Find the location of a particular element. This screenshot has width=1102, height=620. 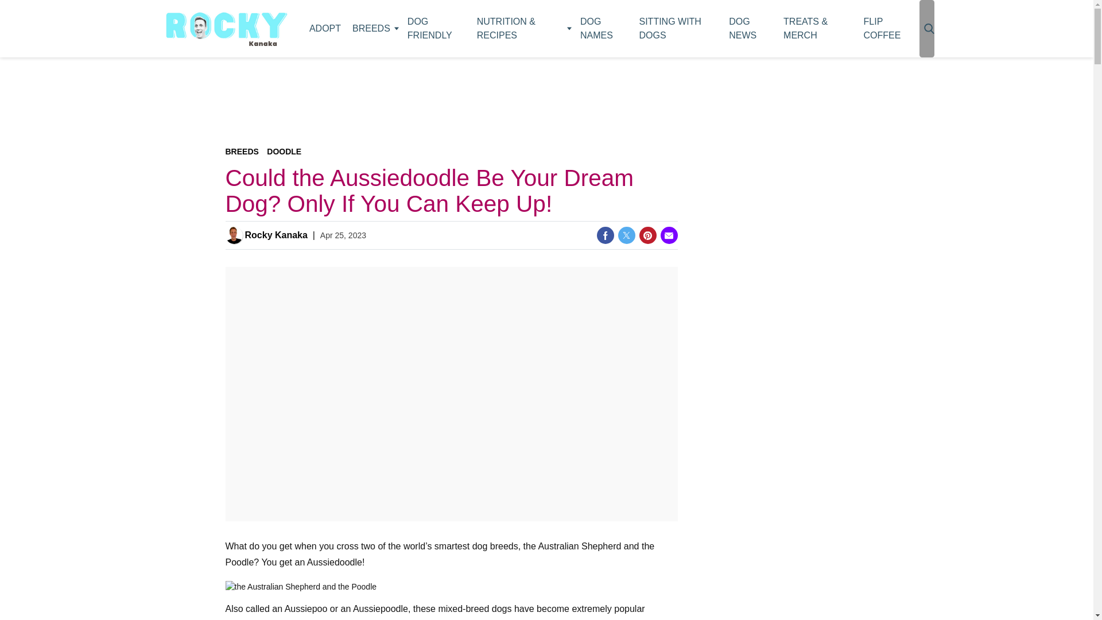

Posts by Rocky Kanaka is located at coordinates (275, 235).